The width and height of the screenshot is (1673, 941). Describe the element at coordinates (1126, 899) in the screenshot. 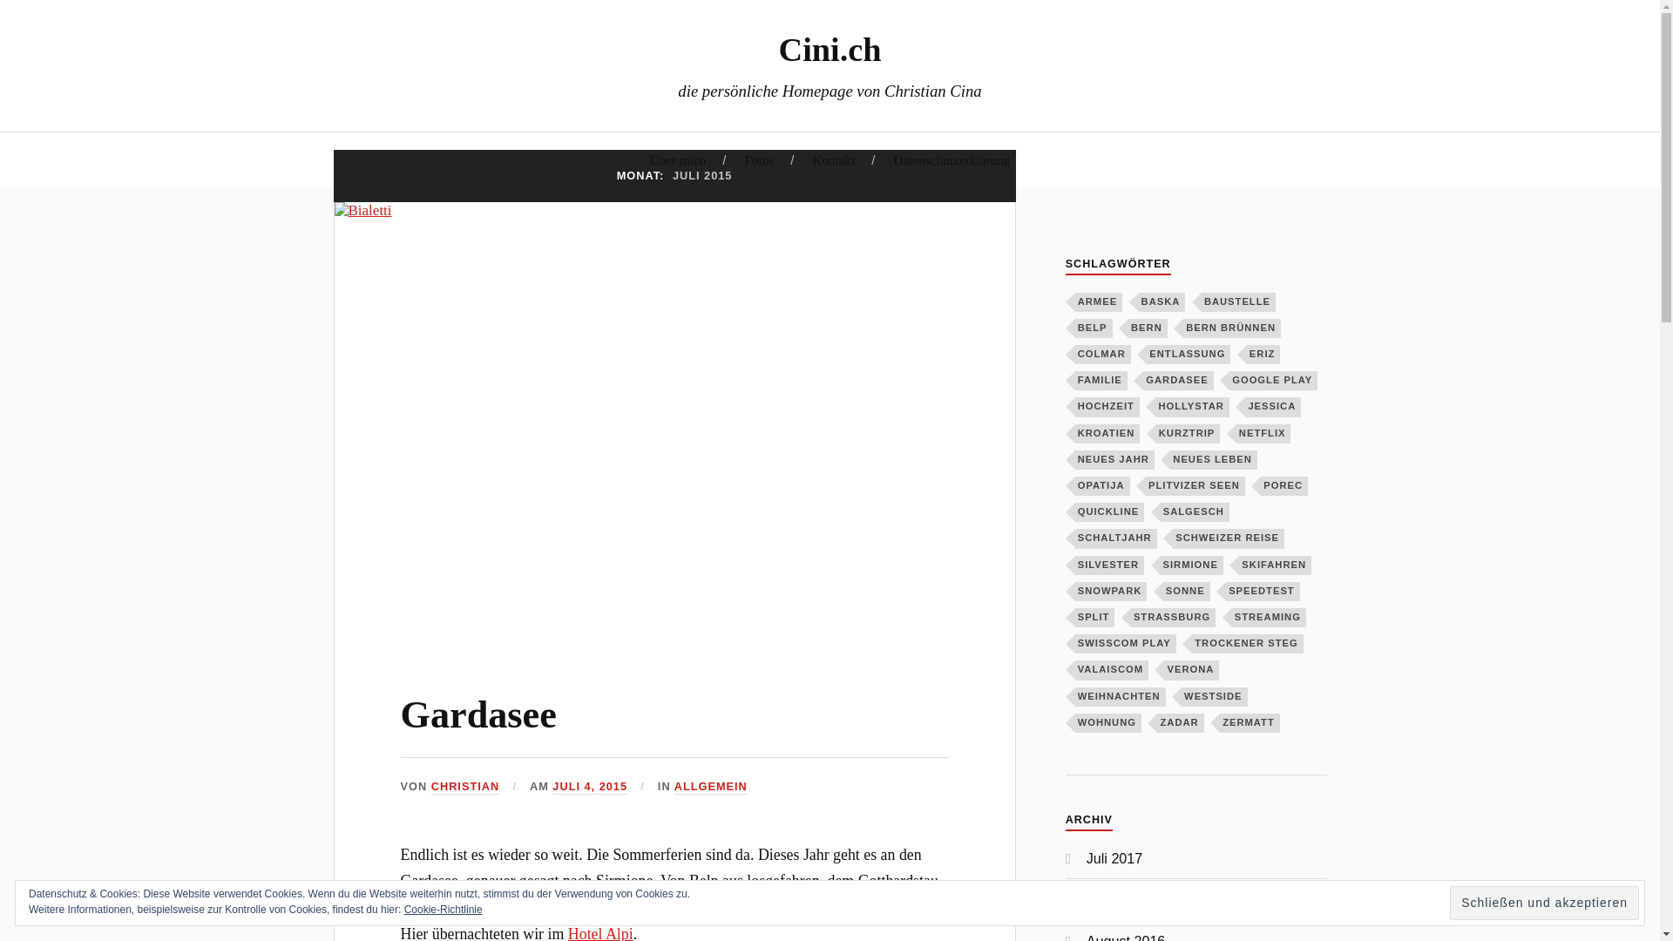

I see `Januar 2017` at that location.